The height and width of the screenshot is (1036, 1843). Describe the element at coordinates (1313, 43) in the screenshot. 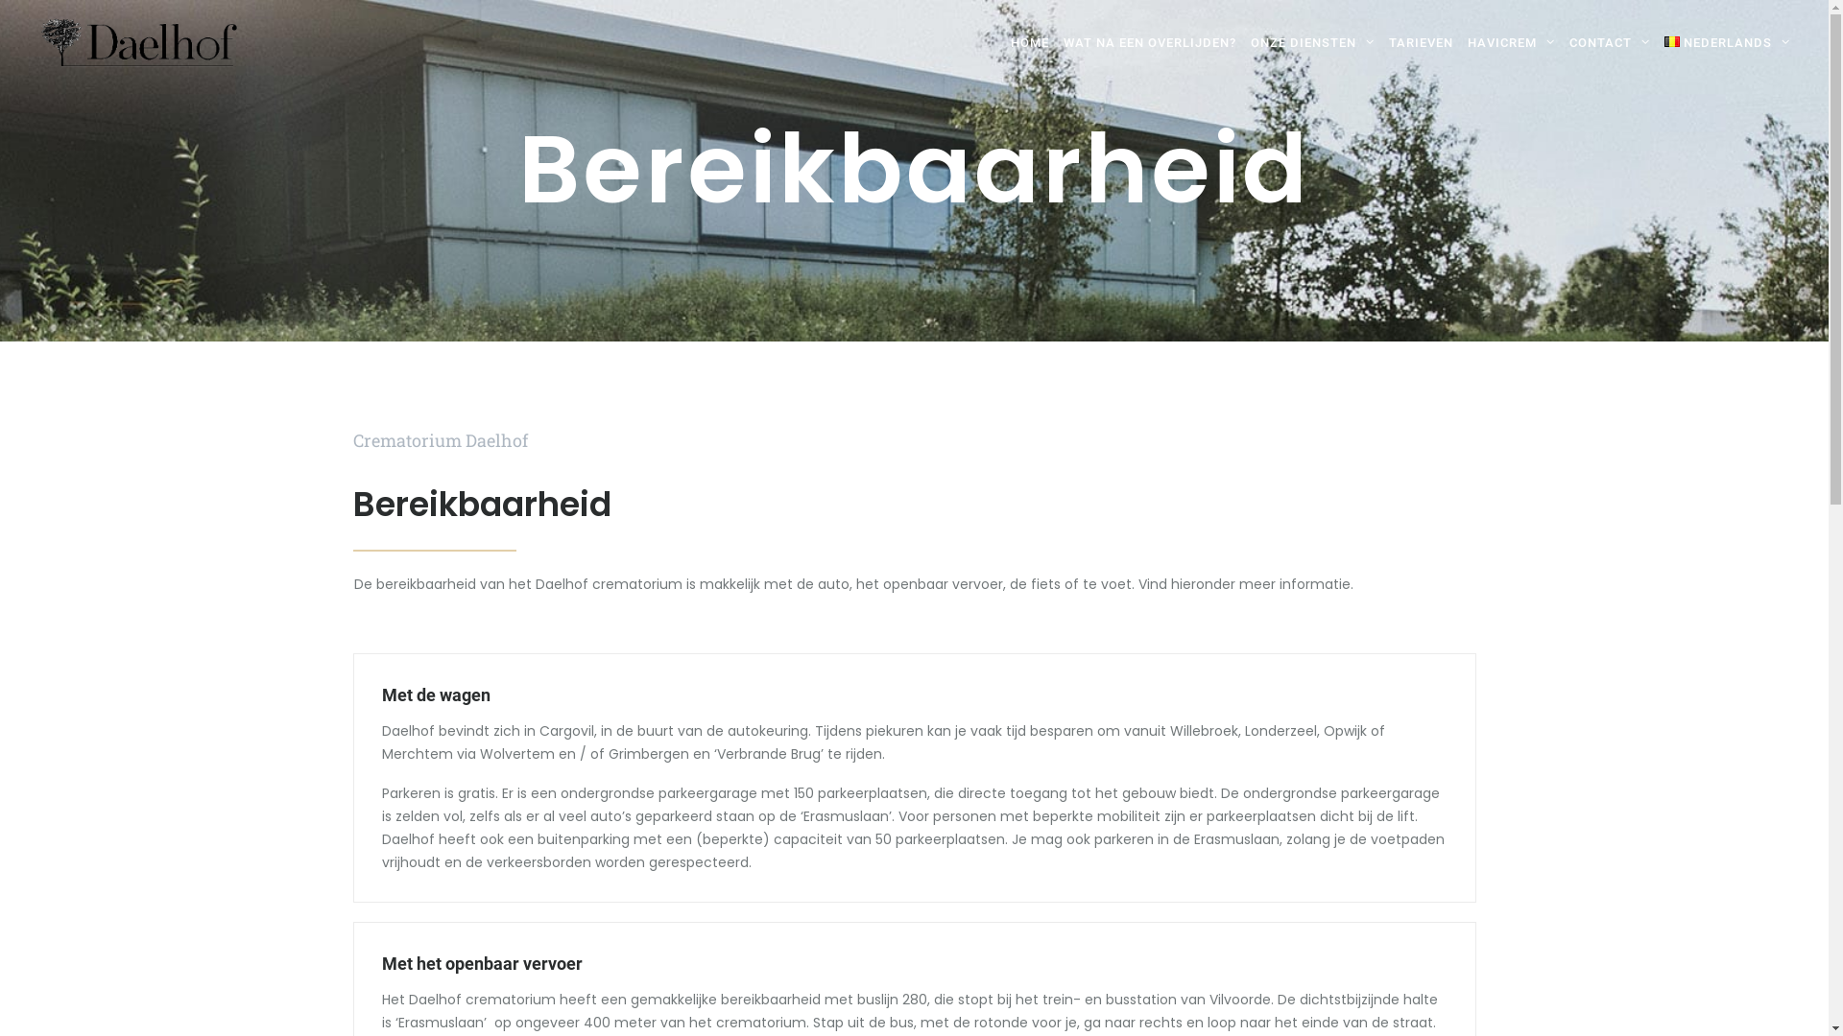

I see `ONZE DIENSTEN` at that location.